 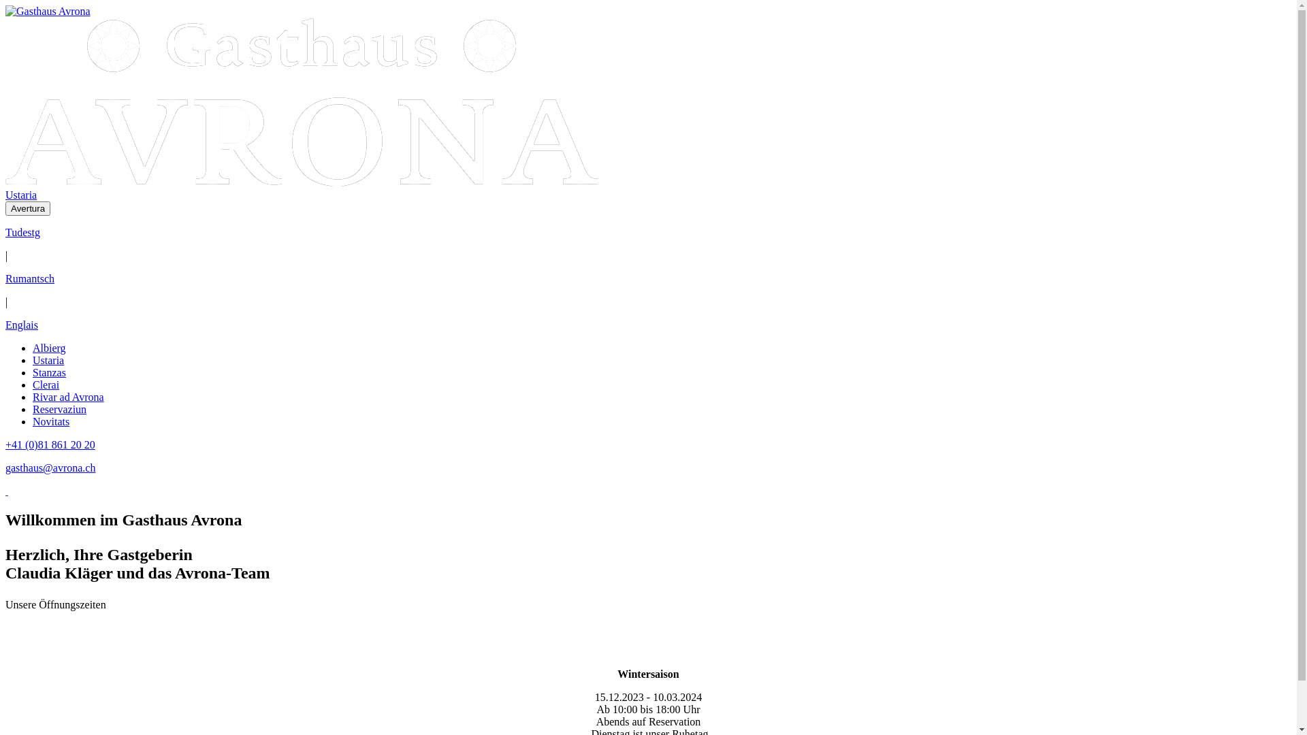 What do you see at coordinates (30, 279) in the screenshot?
I see `Rumantsch` at bounding box center [30, 279].